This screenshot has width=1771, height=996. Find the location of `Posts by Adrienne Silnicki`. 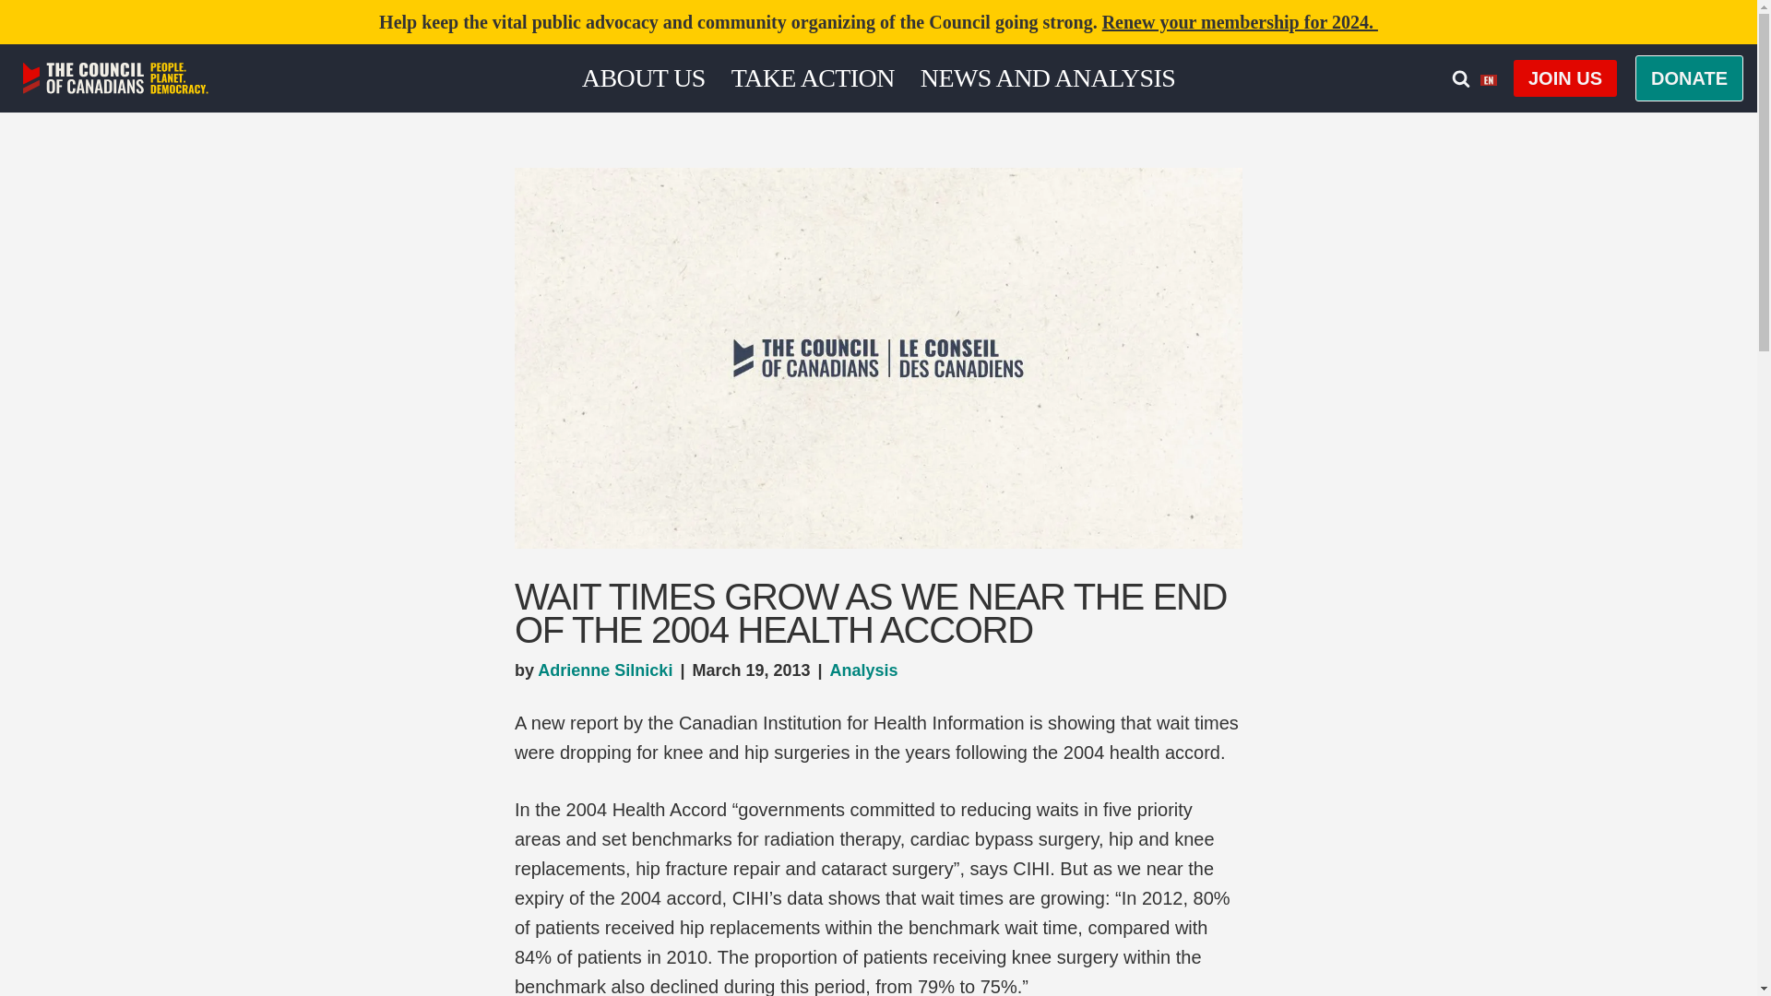

Posts by Adrienne Silnicki is located at coordinates (605, 670).